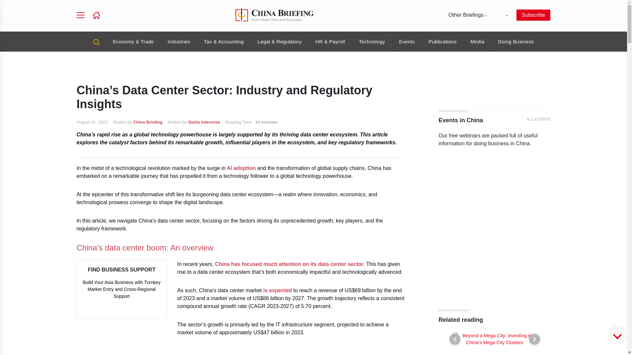 The image size is (632, 355). Describe the element at coordinates (178, 41) in the screenshot. I see `Industries` at that location.